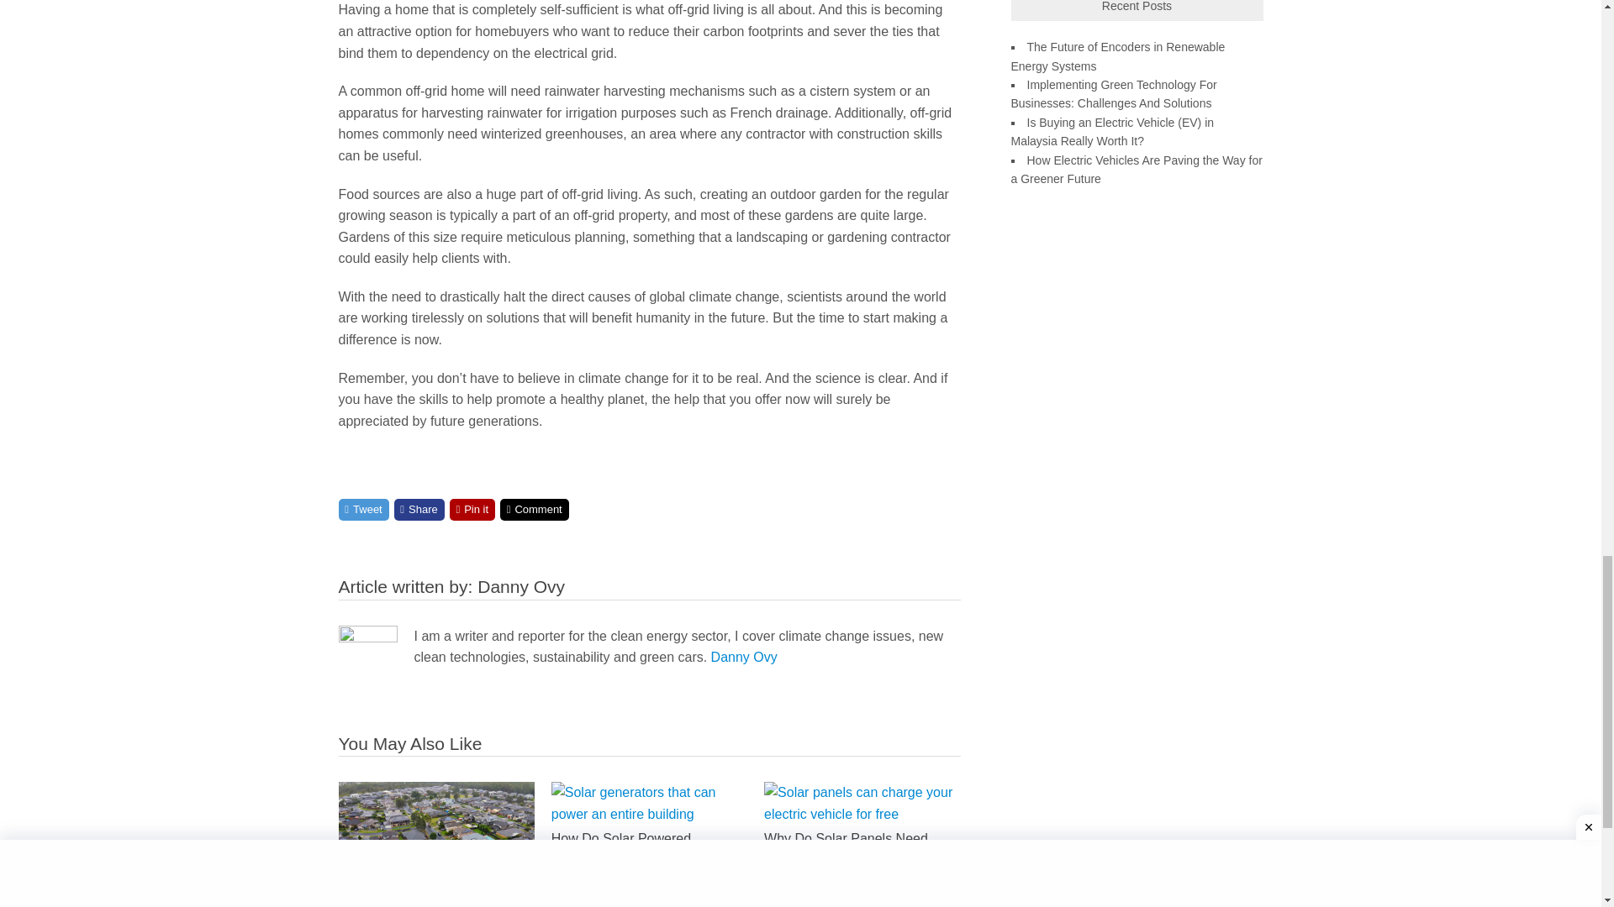 The height and width of the screenshot is (907, 1614). Describe the element at coordinates (649, 815) in the screenshot. I see `How Do Solar Powered Generators Work?` at that location.